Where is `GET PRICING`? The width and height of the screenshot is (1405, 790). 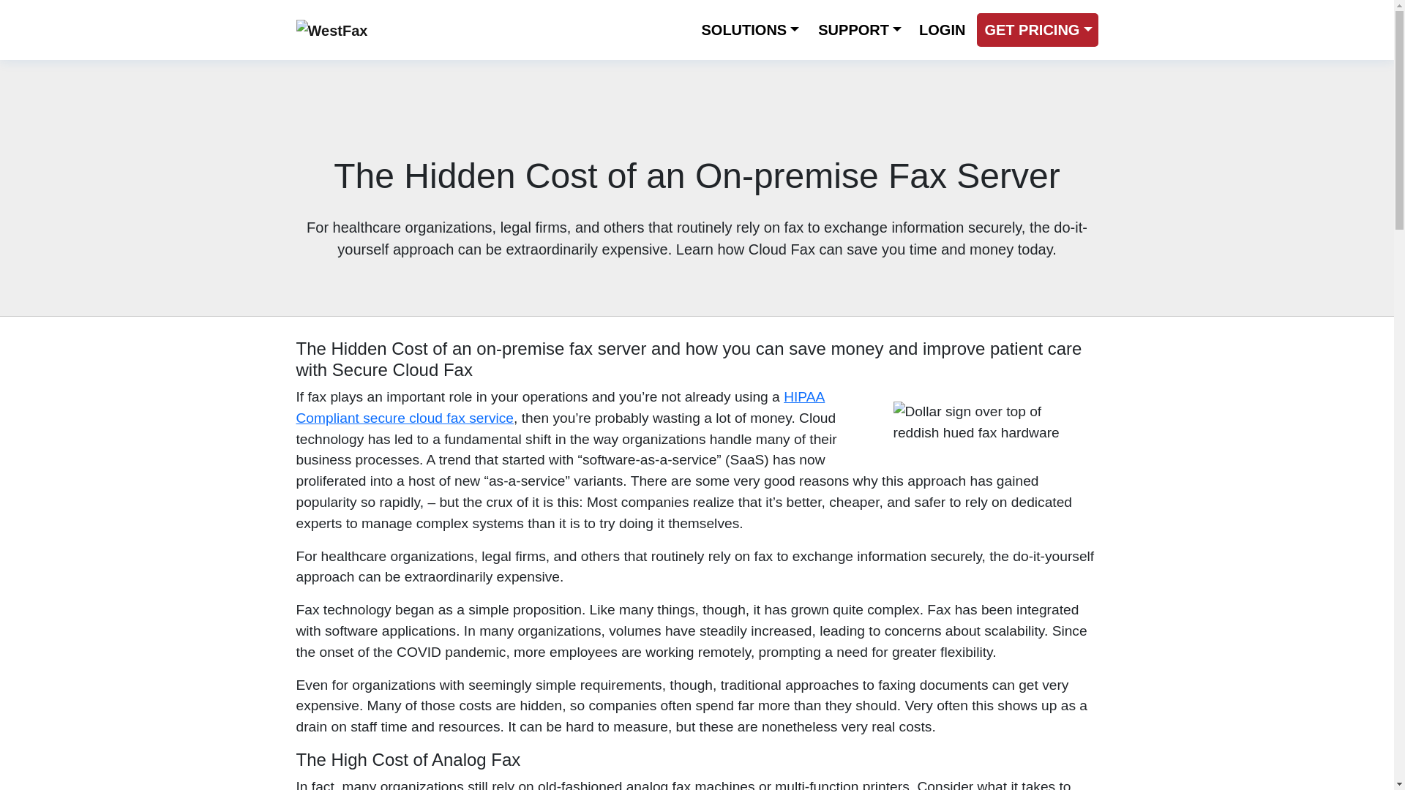 GET PRICING is located at coordinates (1036, 29).